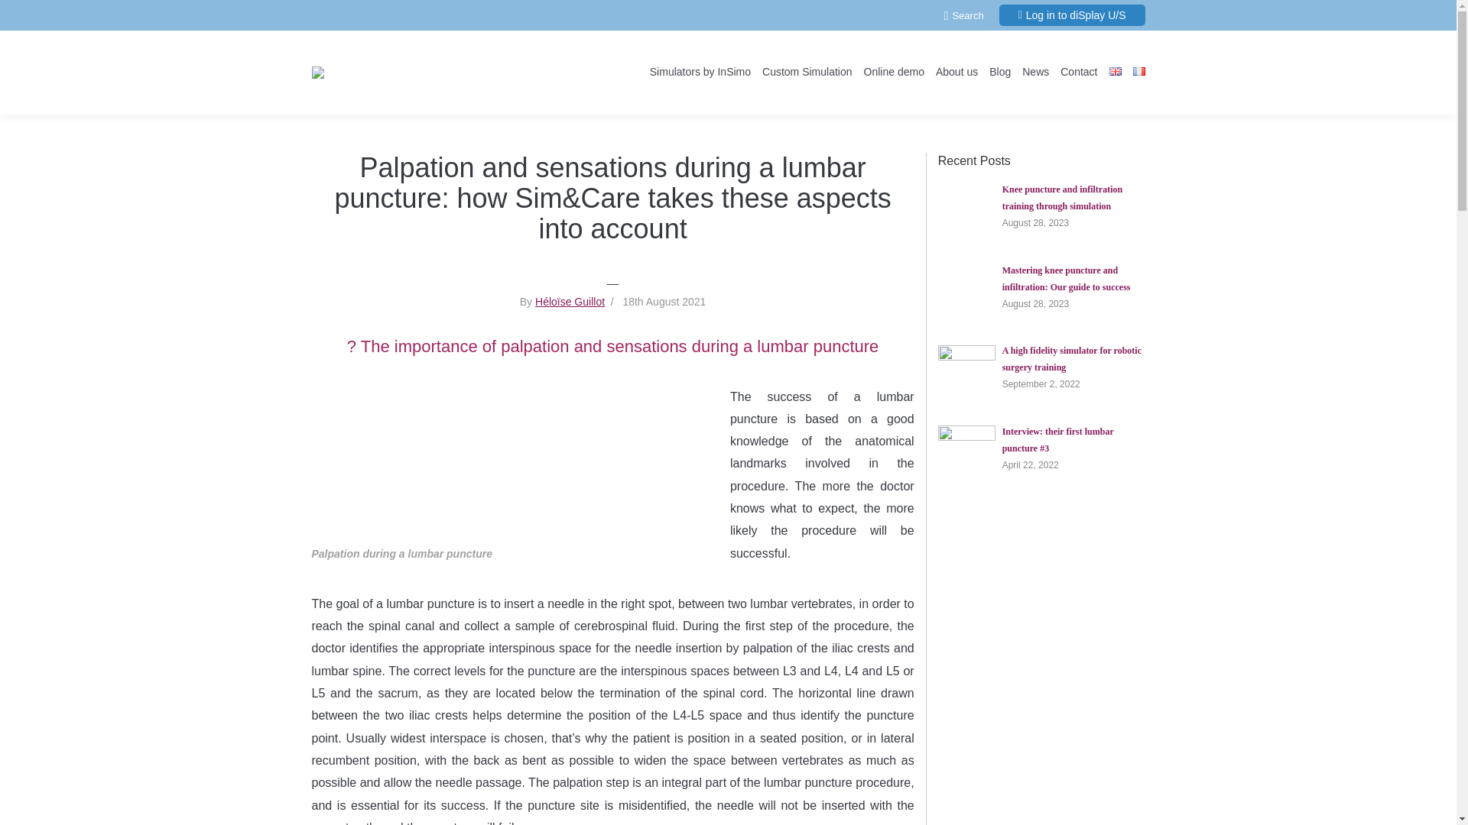 This screenshot has width=1468, height=825. I want to click on palpation lumbar puncture, so click(508, 464).